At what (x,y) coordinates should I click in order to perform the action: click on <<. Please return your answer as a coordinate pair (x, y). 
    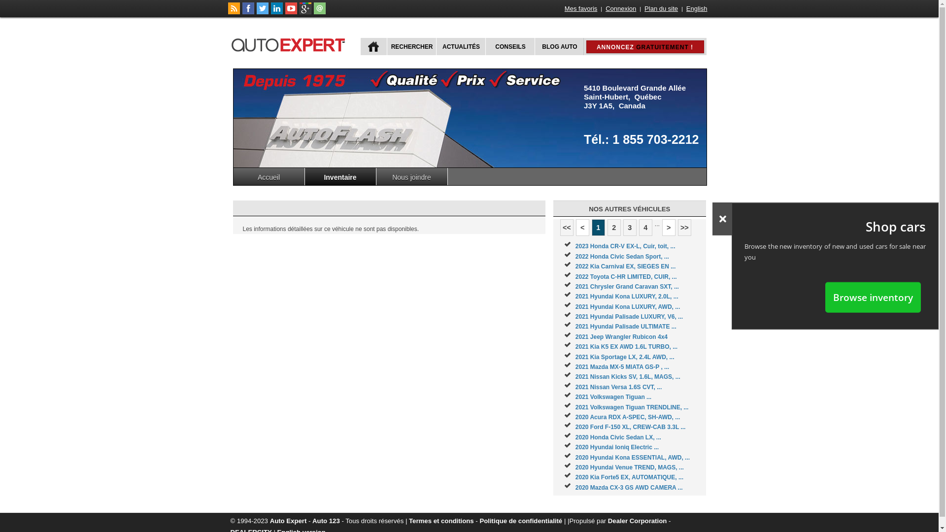
    Looking at the image, I should click on (567, 228).